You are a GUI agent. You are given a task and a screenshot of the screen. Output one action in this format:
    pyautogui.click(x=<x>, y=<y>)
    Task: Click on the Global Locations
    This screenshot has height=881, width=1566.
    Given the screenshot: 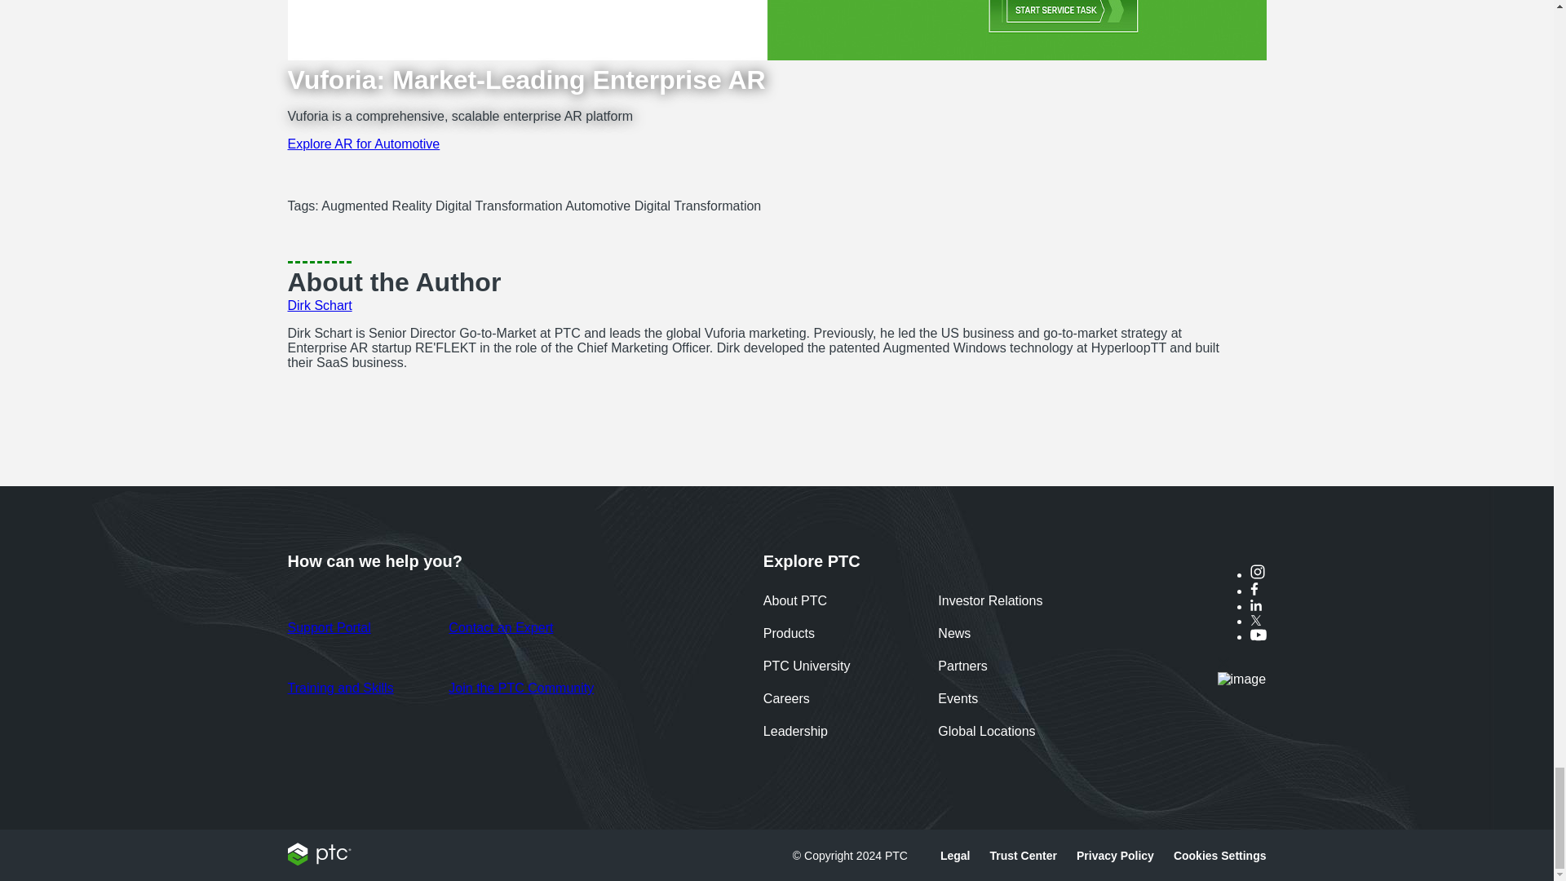 What is the action you would take?
    pyautogui.click(x=987, y=733)
    